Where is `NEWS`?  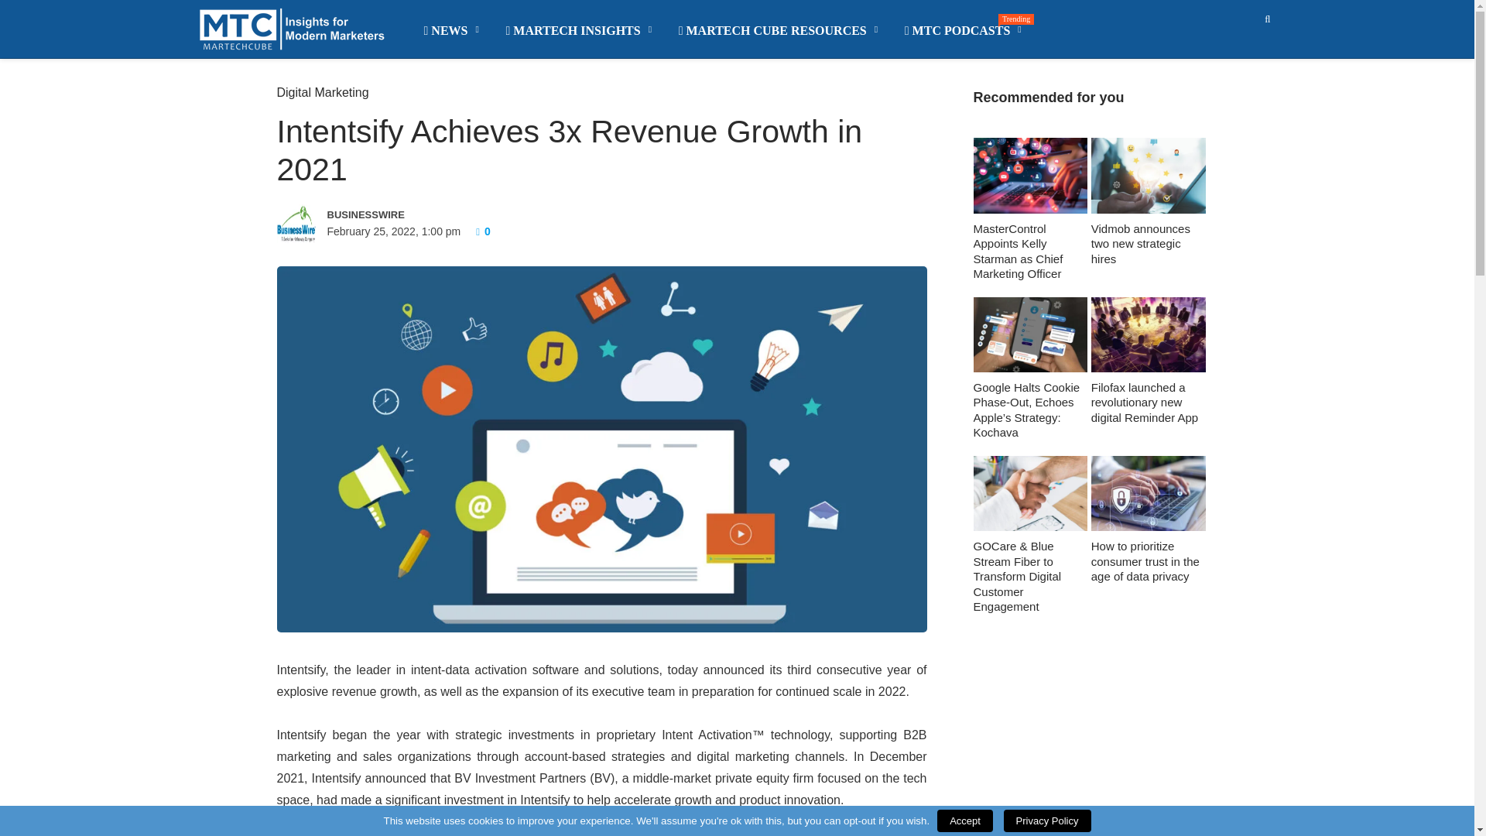
NEWS is located at coordinates (452, 31).